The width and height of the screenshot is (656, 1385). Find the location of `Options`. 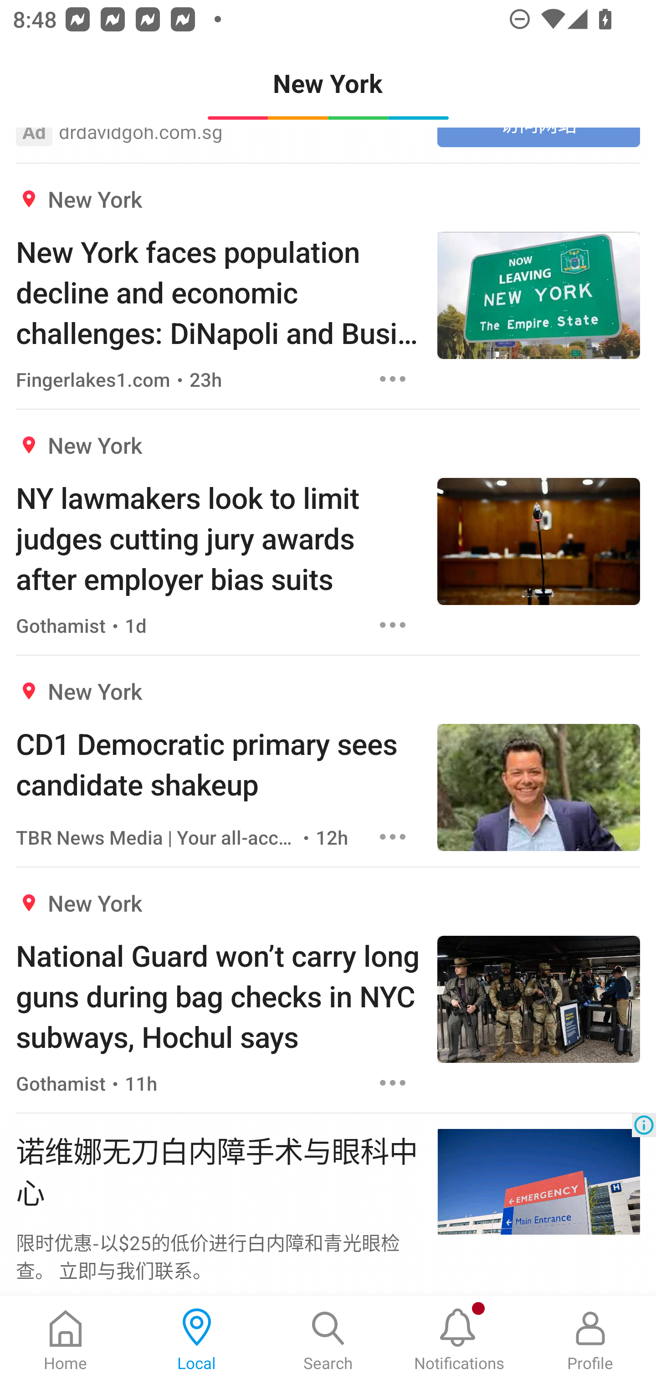

Options is located at coordinates (393, 379).